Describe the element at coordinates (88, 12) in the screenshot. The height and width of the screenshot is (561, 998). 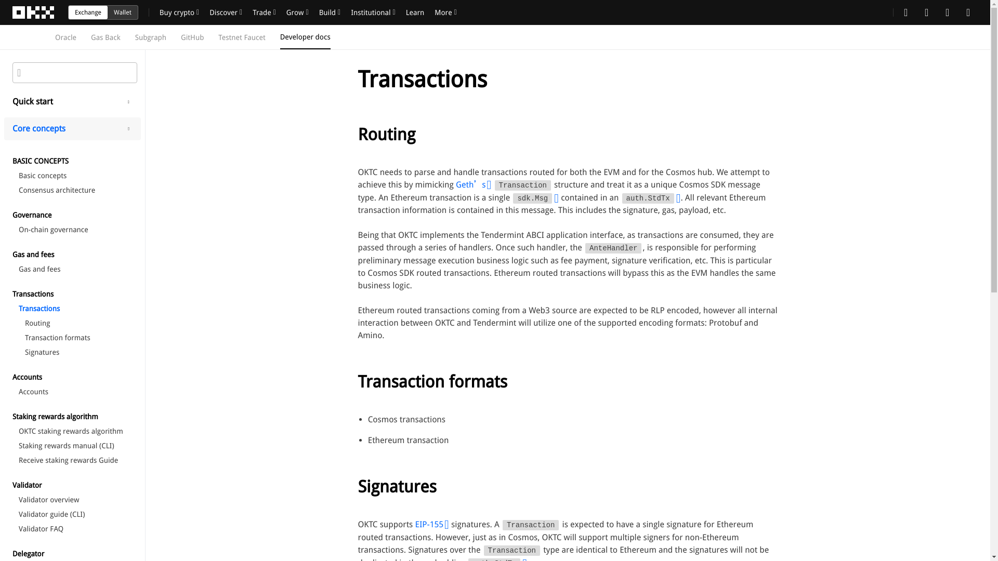
I see `Exchange` at that location.